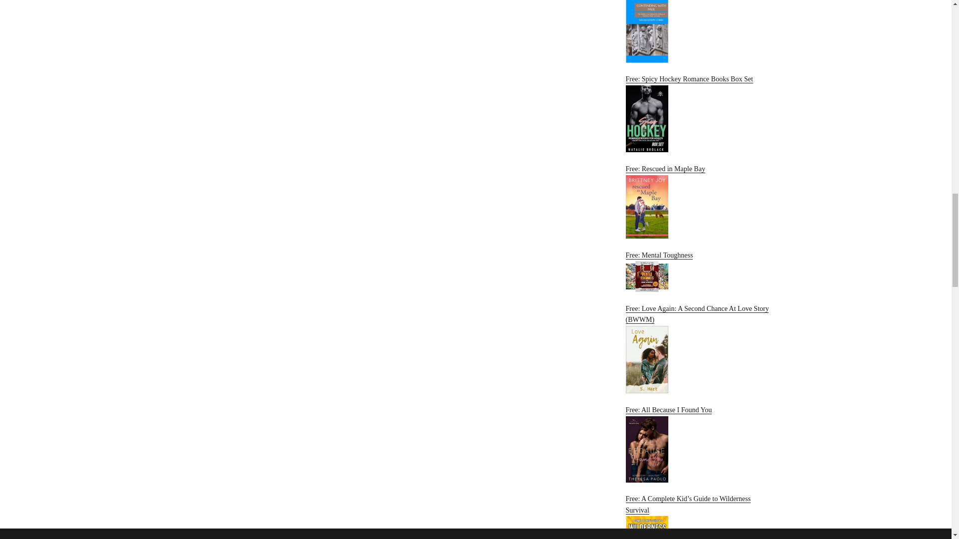 The width and height of the screenshot is (959, 539). What do you see at coordinates (700, 444) in the screenshot?
I see `Free: All Because I Found You` at bounding box center [700, 444].